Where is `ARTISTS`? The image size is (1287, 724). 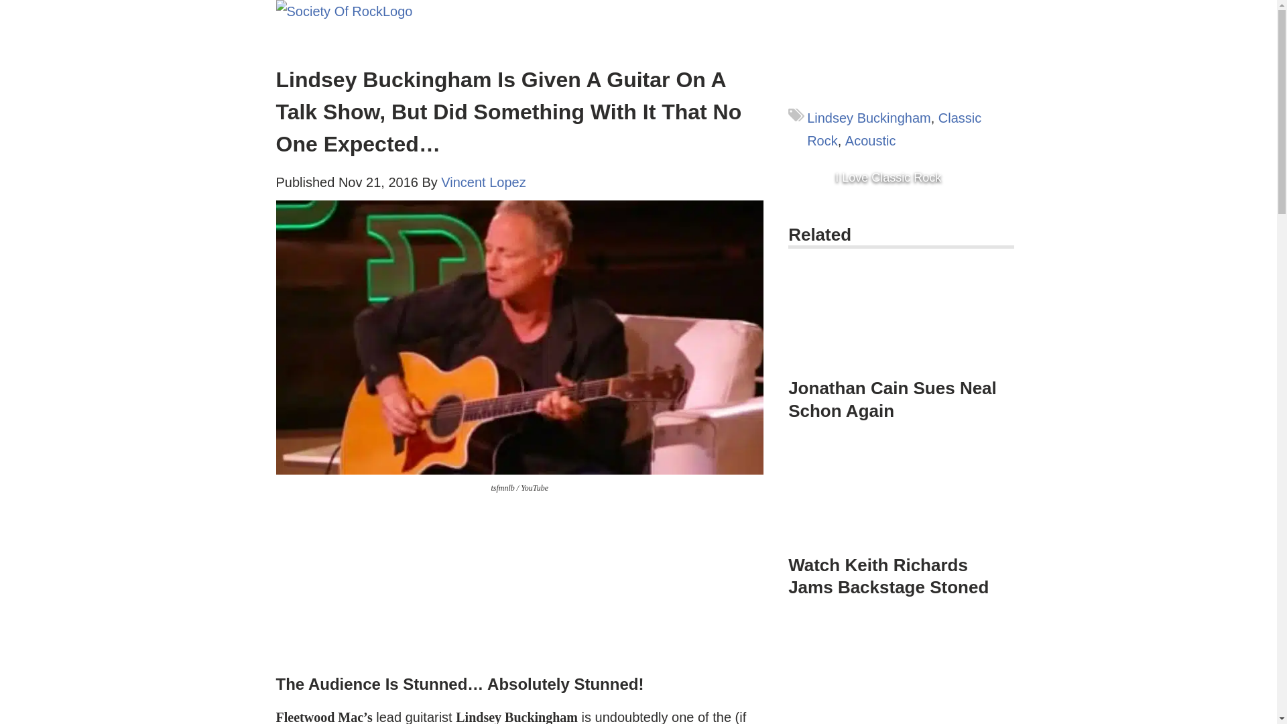
ARTISTS is located at coordinates (469, 13).